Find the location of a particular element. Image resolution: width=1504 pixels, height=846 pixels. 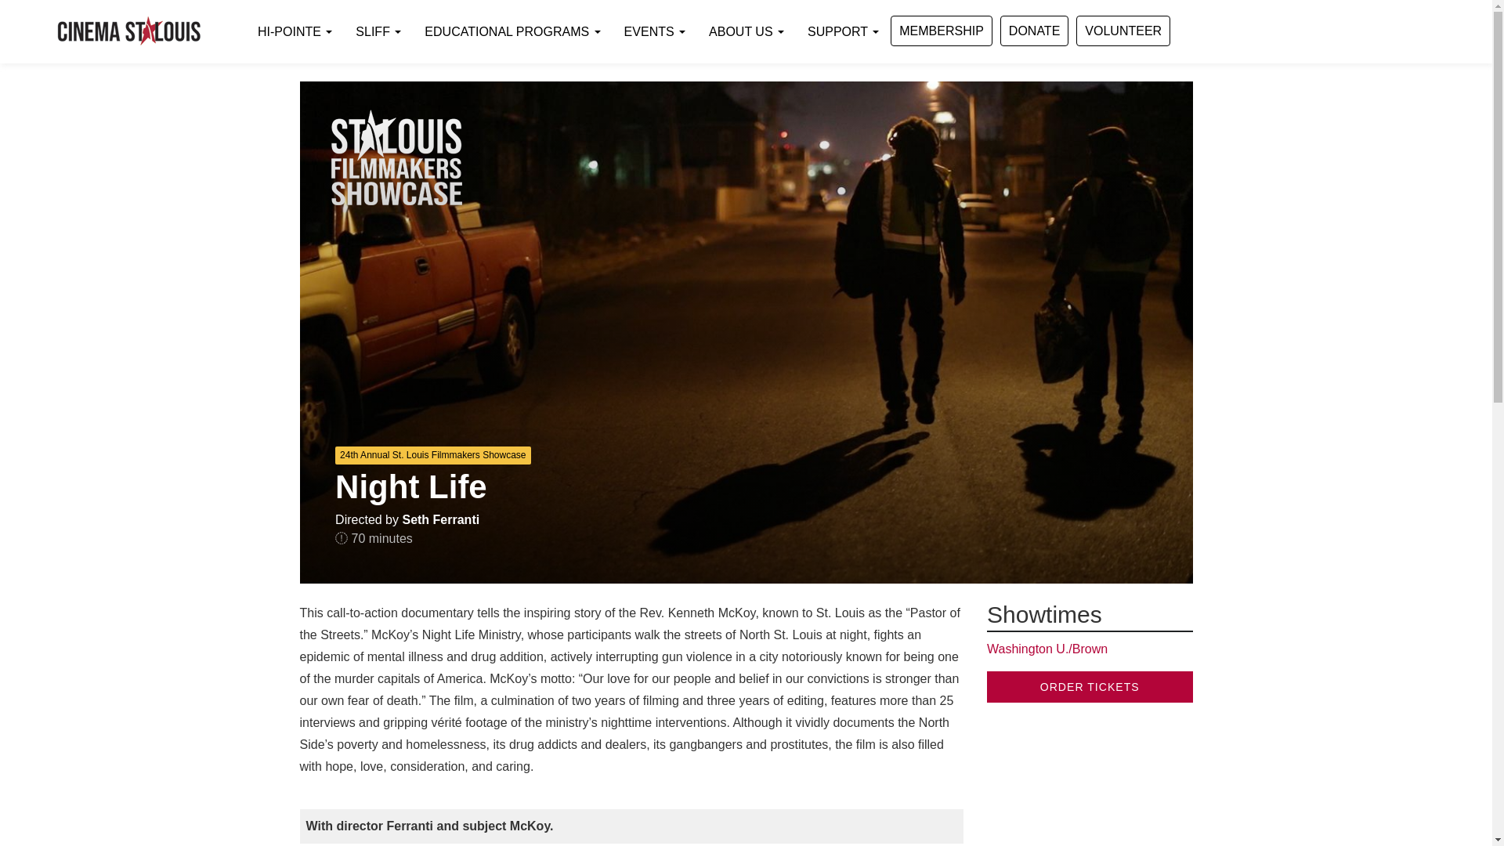

ABOUT US is located at coordinates (746, 31).